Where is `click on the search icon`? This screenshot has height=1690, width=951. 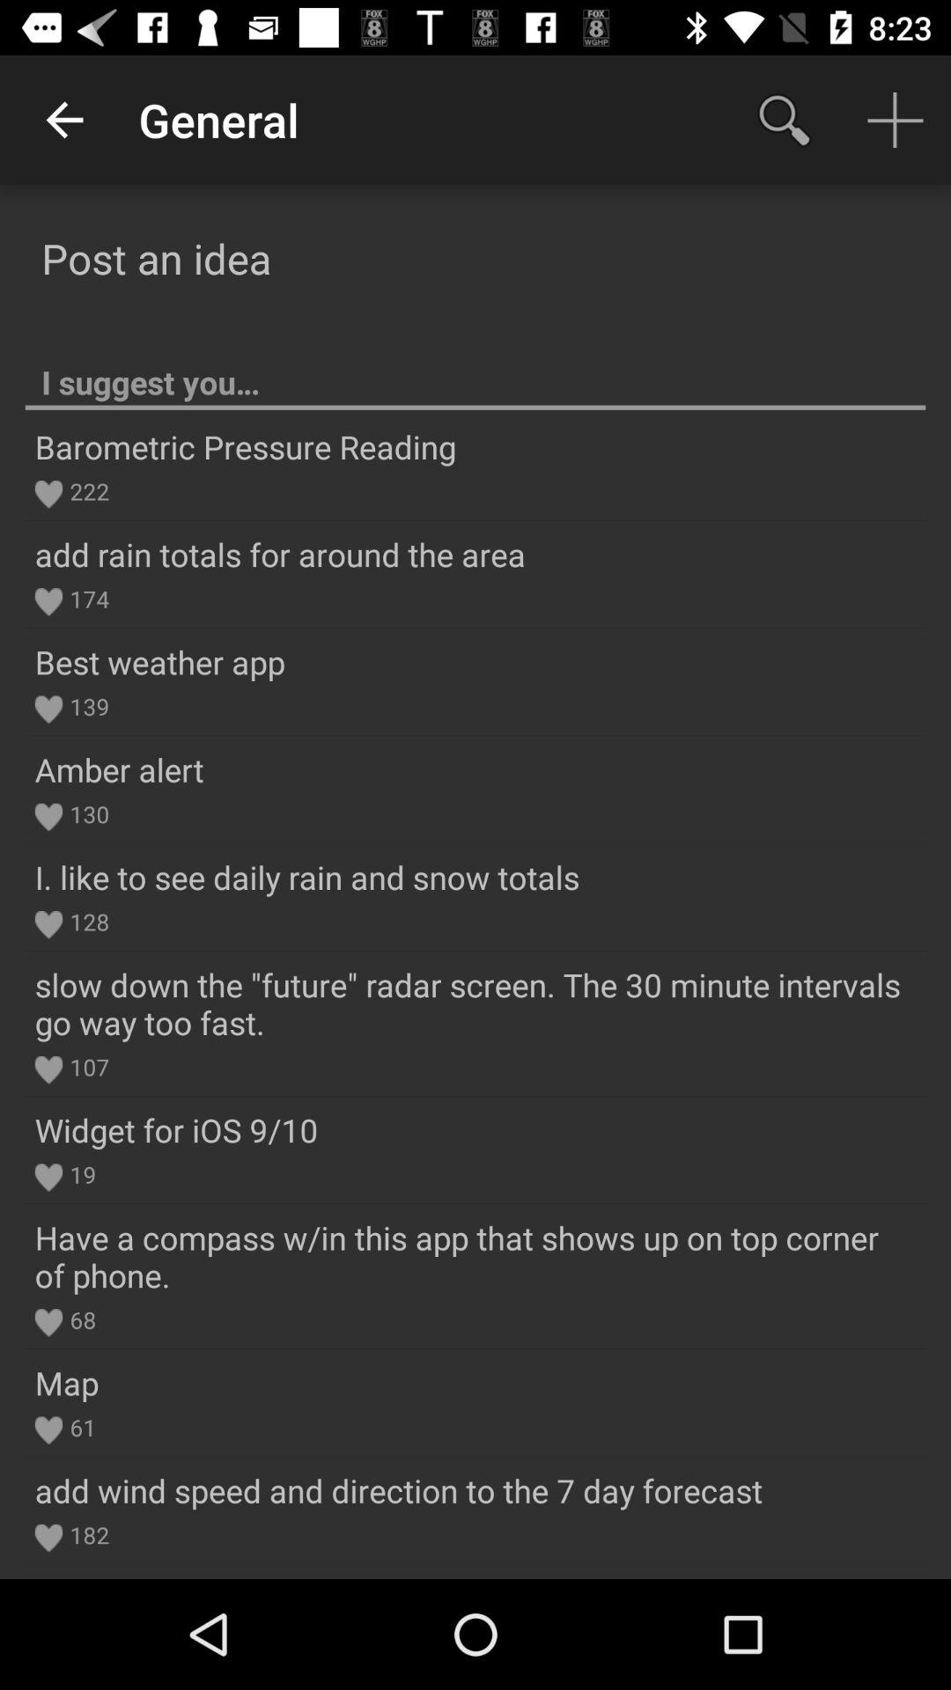 click on the search icon is located at coordinates (784, 120).